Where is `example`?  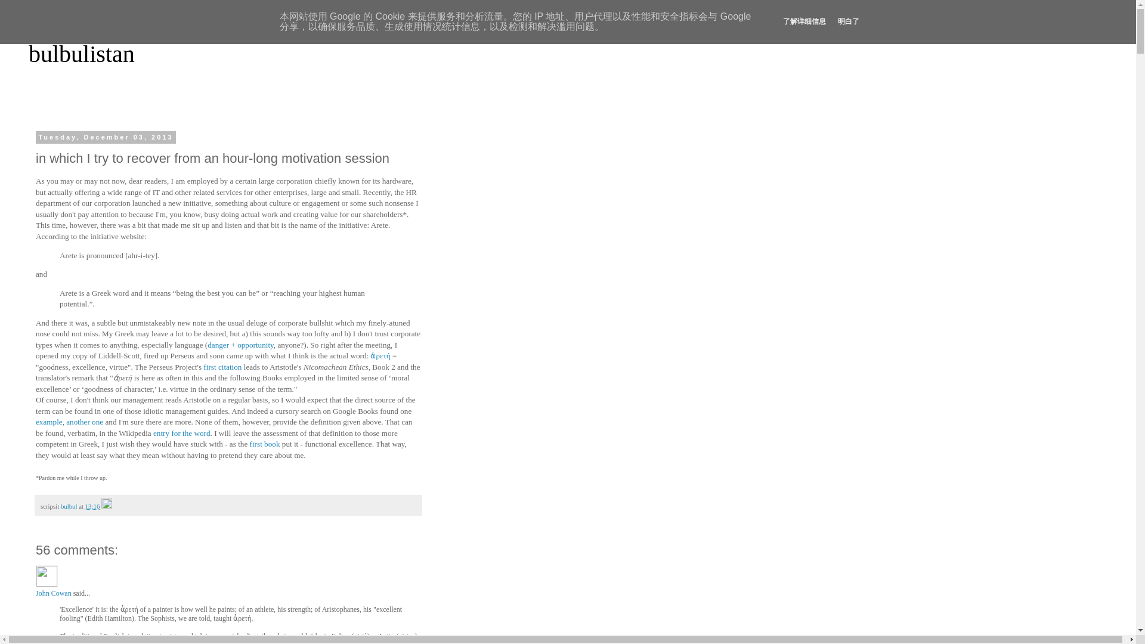 example is located at coordinates (49, 421).